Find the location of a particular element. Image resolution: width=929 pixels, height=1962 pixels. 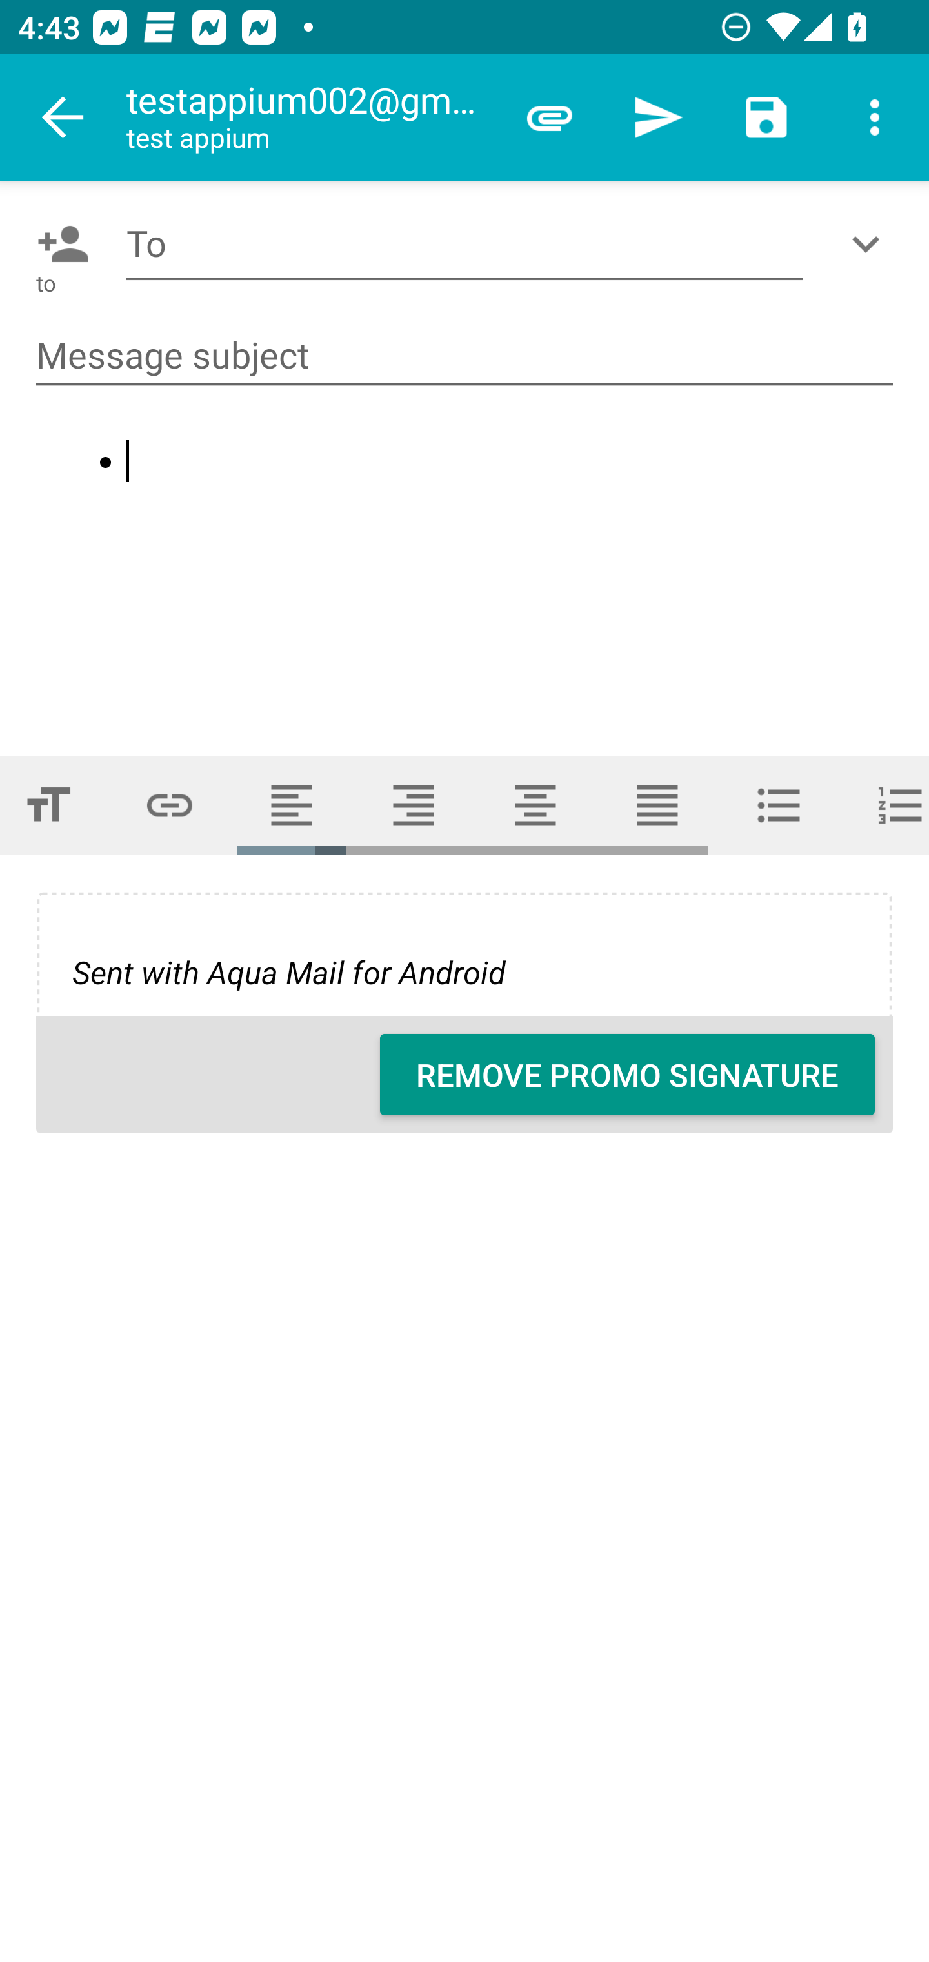

Align left is located at coordinates (292, 805).